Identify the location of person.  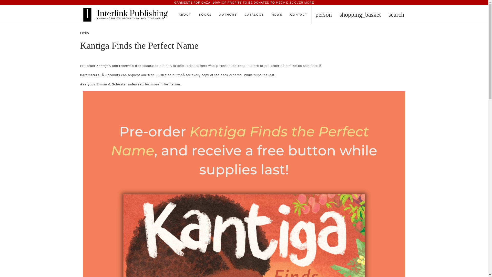
(323, 14).